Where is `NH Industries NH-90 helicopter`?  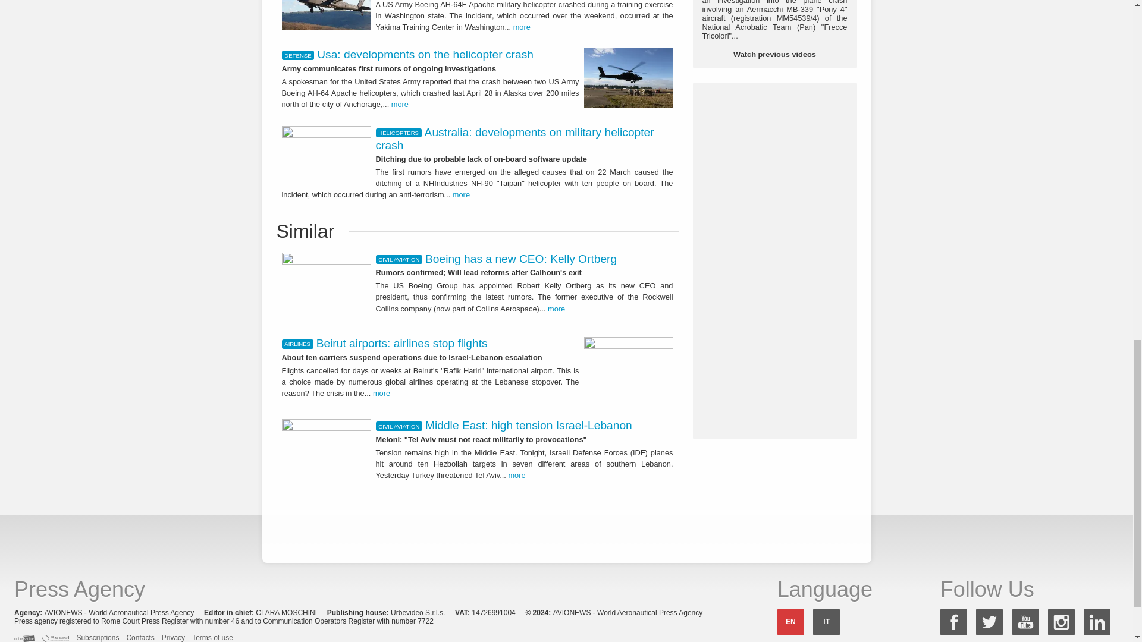
NH Industries NH-90 helicopter is located at coordinates (327, 151).